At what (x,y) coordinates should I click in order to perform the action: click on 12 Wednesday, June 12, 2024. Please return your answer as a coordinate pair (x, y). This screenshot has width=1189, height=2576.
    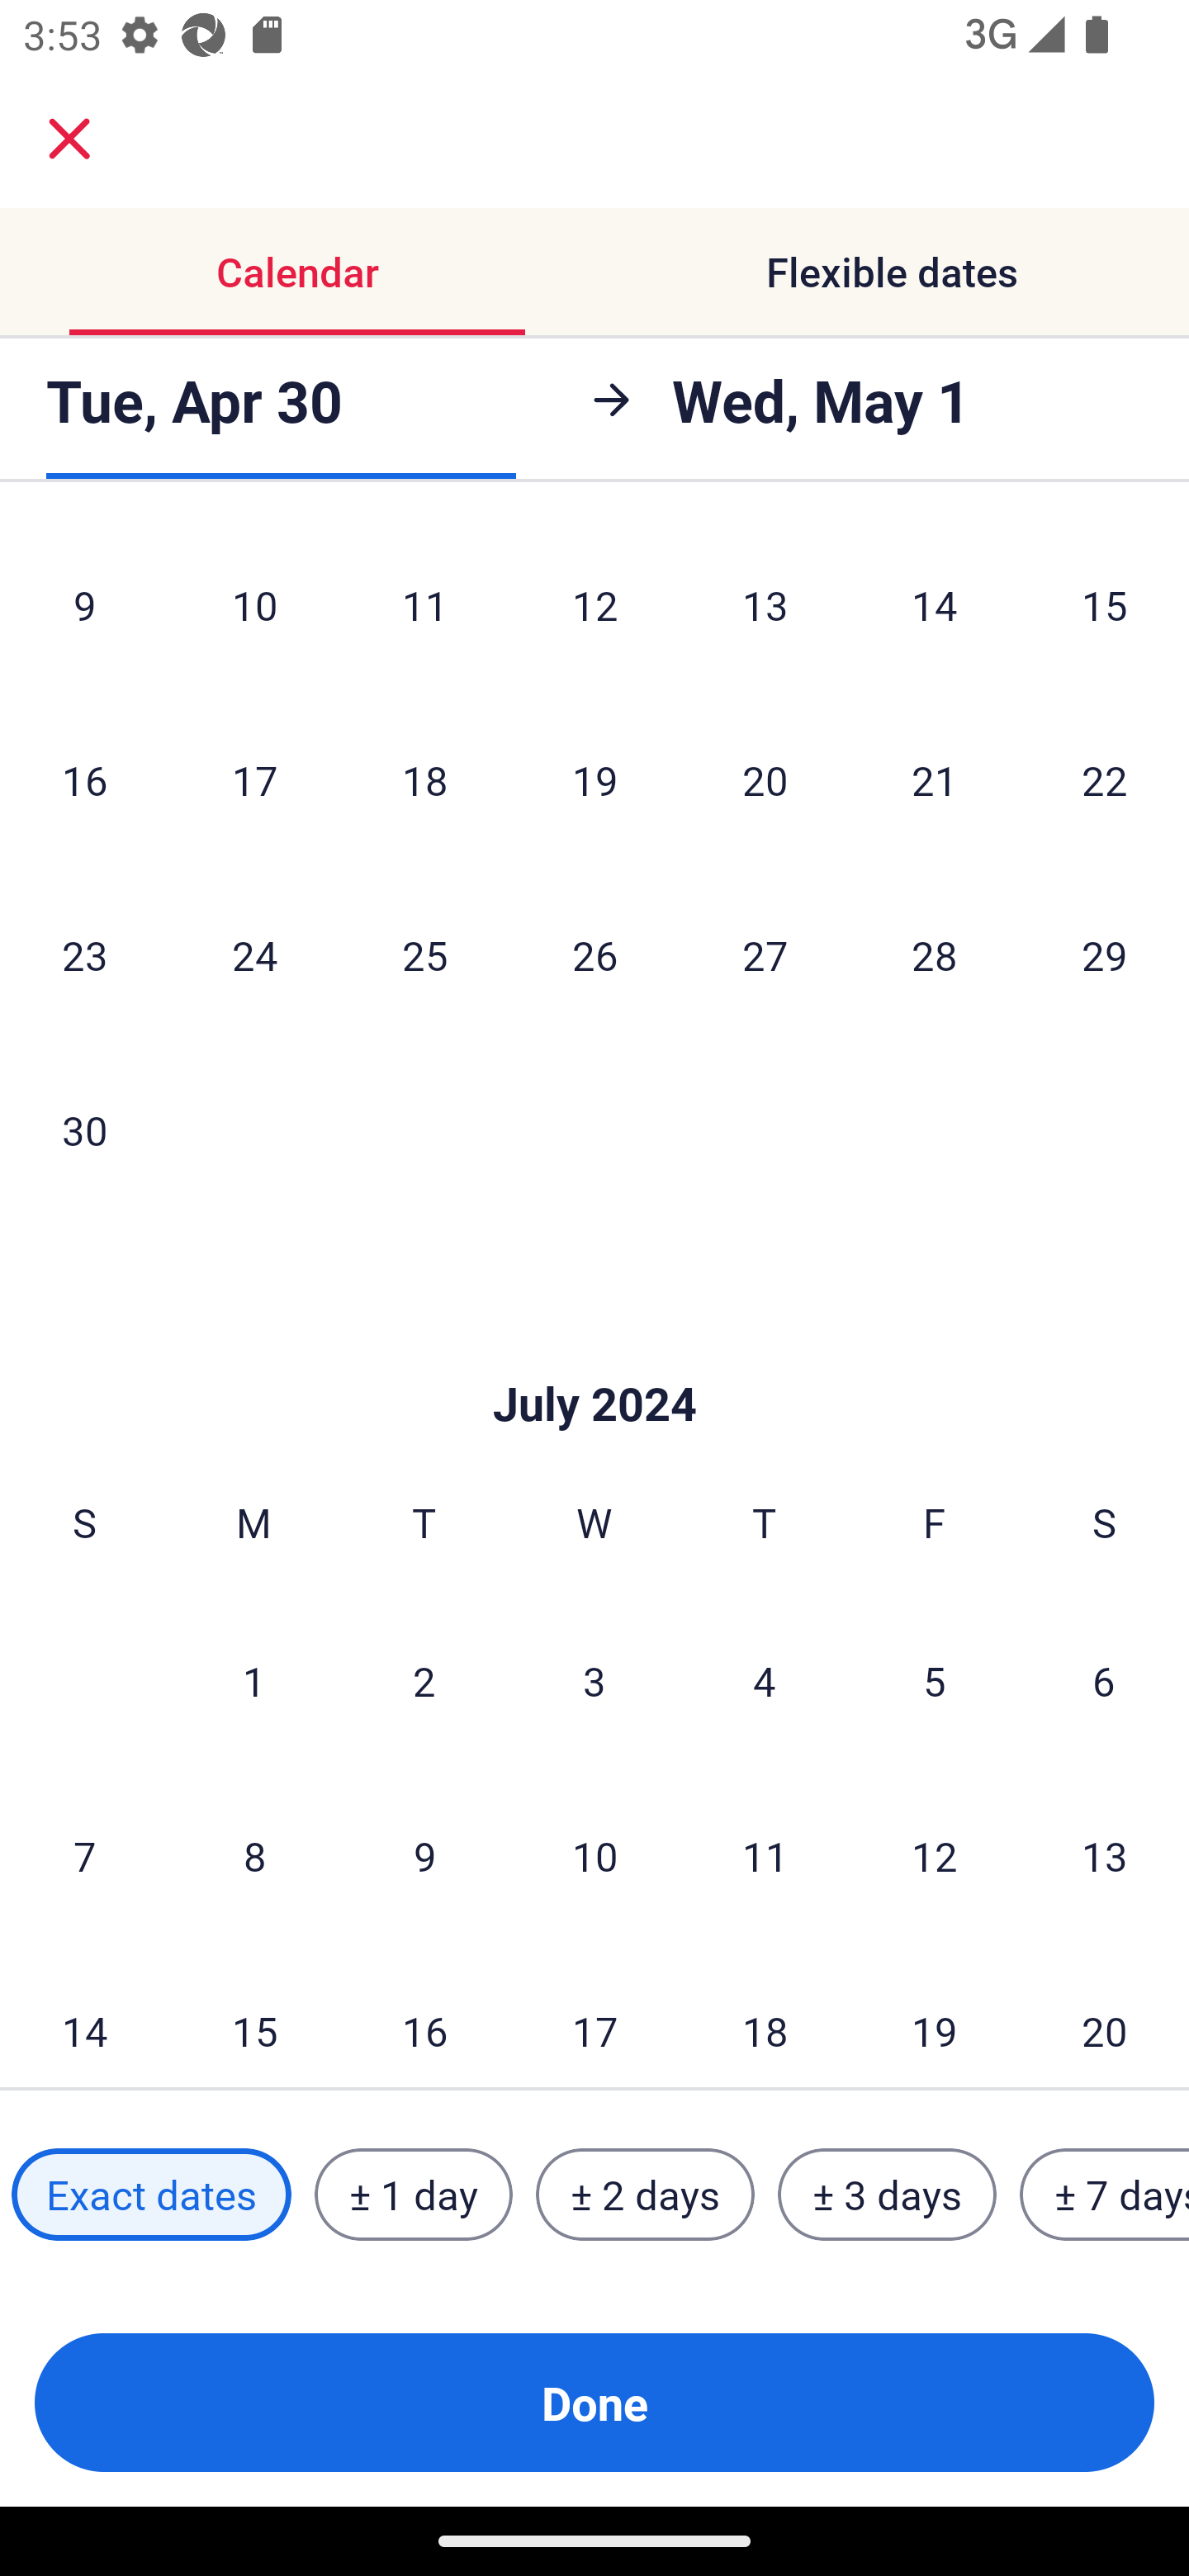
    Looking at the image, I should click on (594, 609).